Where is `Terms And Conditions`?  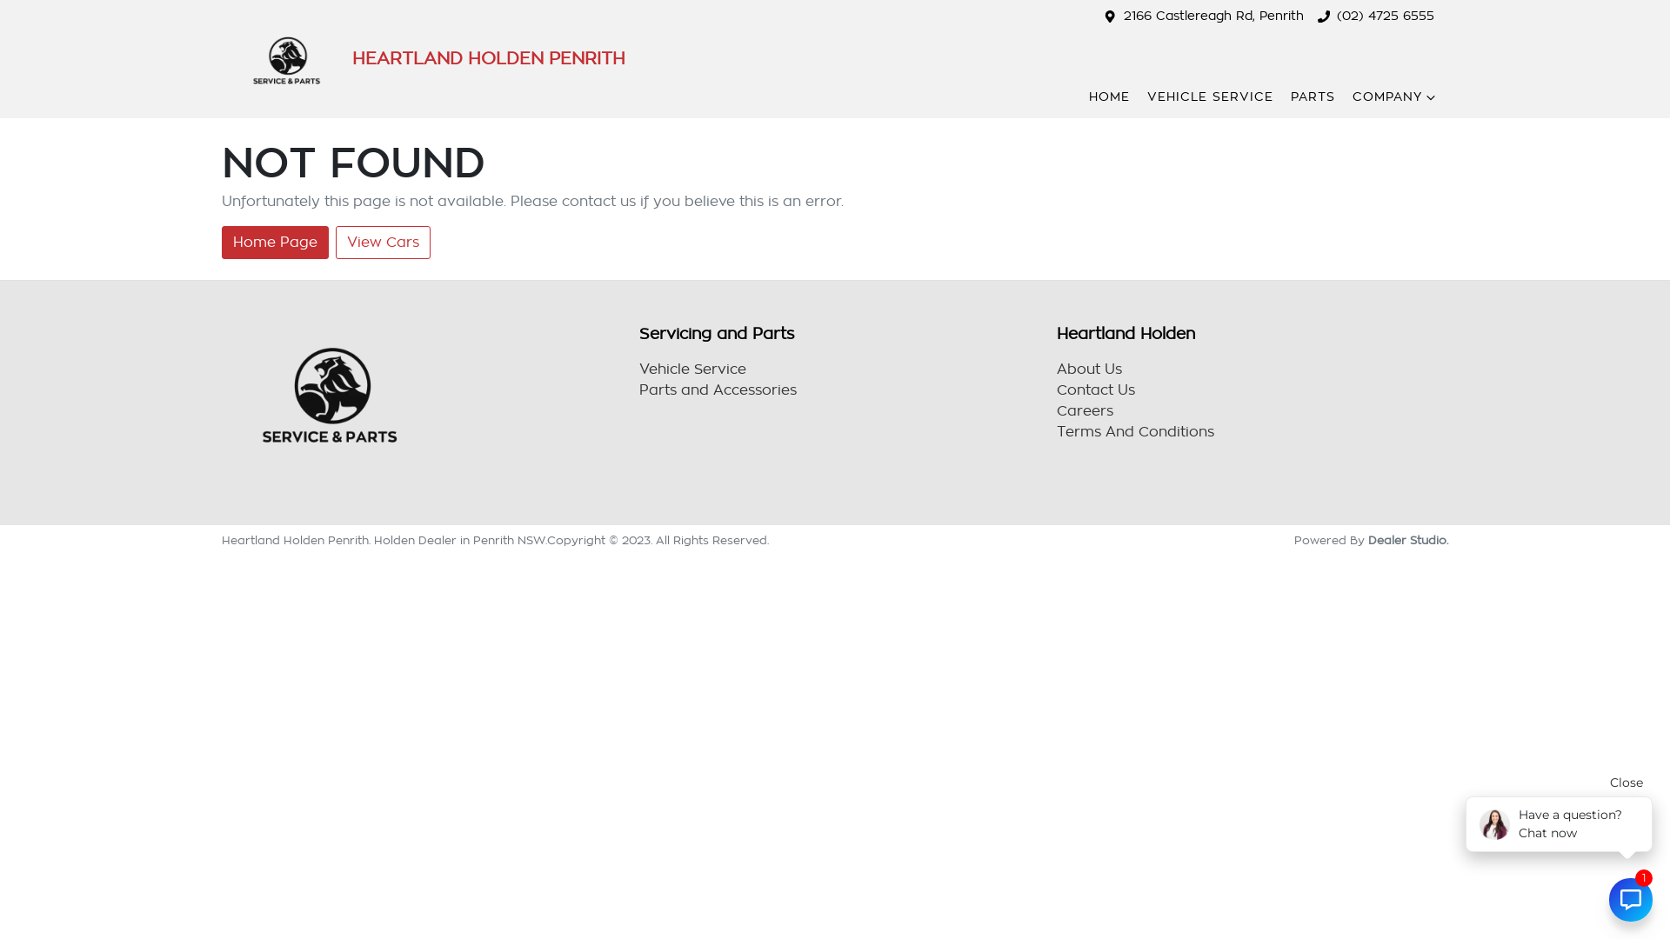 Terms And Conditions is located at coordinates (1136, 432).